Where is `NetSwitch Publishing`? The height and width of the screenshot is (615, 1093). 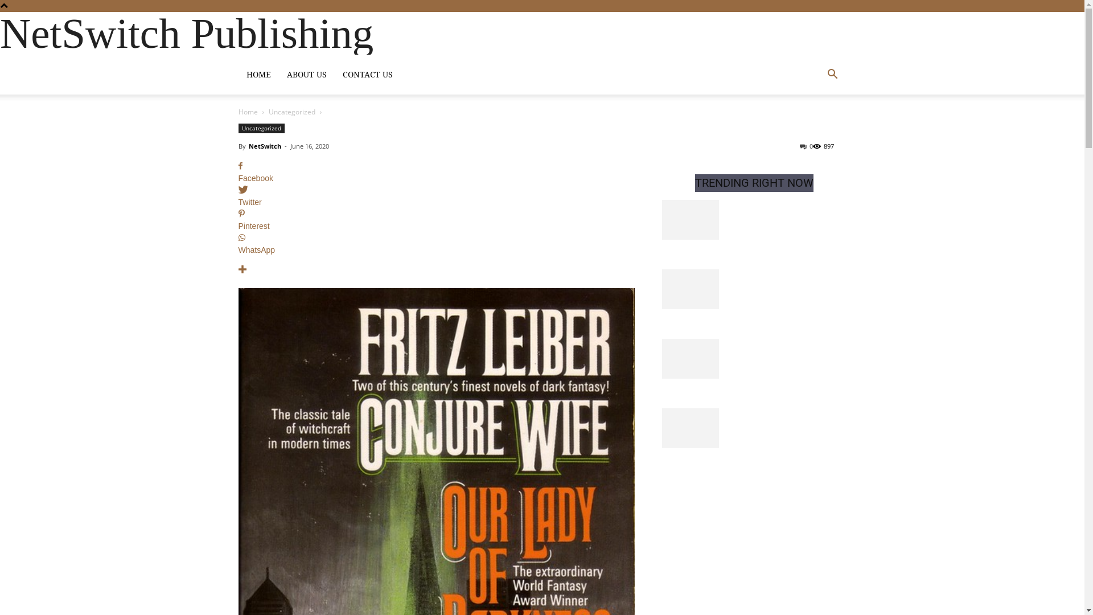
NetSwitch Publishing is located at coordinates (187, 45).